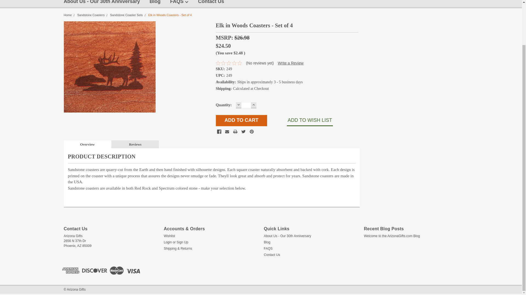 This screenshot has width=526, height=295. I want to click on Elk in Woods Coasters - Set of 4, so click(109, 67).